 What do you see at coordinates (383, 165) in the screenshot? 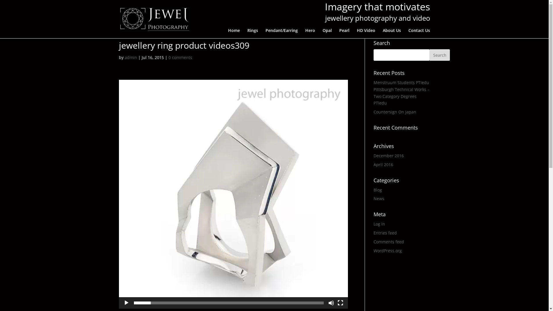
I see `April 2016` at bounding box center [383, 165].